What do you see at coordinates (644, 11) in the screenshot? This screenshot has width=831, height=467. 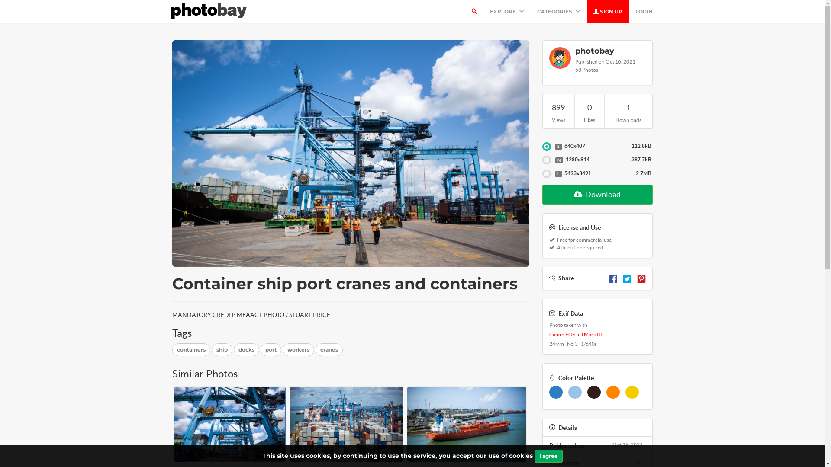 I see `LOGIN` at bounding box center [644, 11].